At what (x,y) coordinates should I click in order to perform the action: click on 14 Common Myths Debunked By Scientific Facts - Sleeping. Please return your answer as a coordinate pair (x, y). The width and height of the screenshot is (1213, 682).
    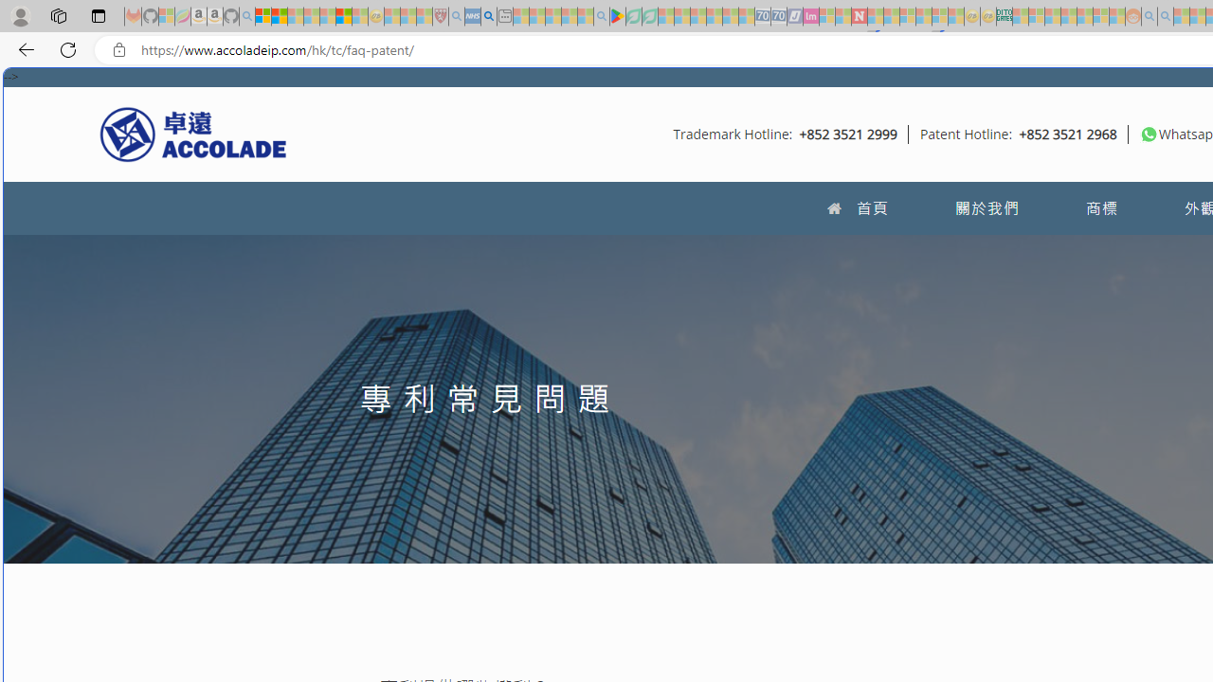
    Looking at the image, I should click on (891, 17).